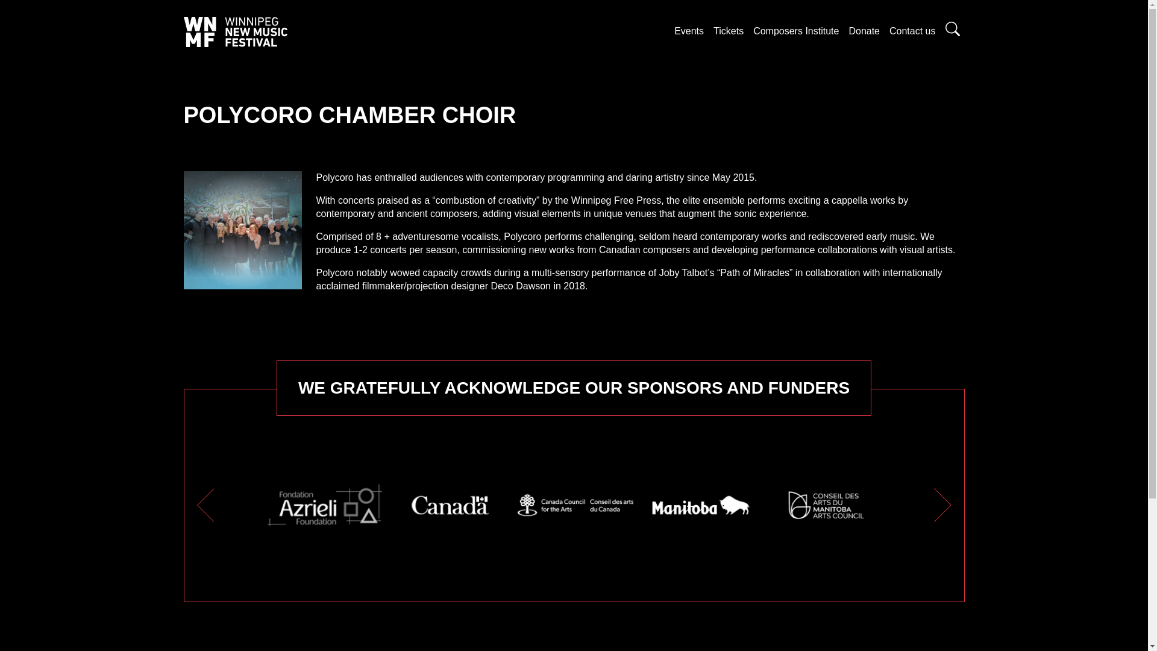 This screenshot has height=651, width=1157. I want to click on Tickets, so click(728, 31).